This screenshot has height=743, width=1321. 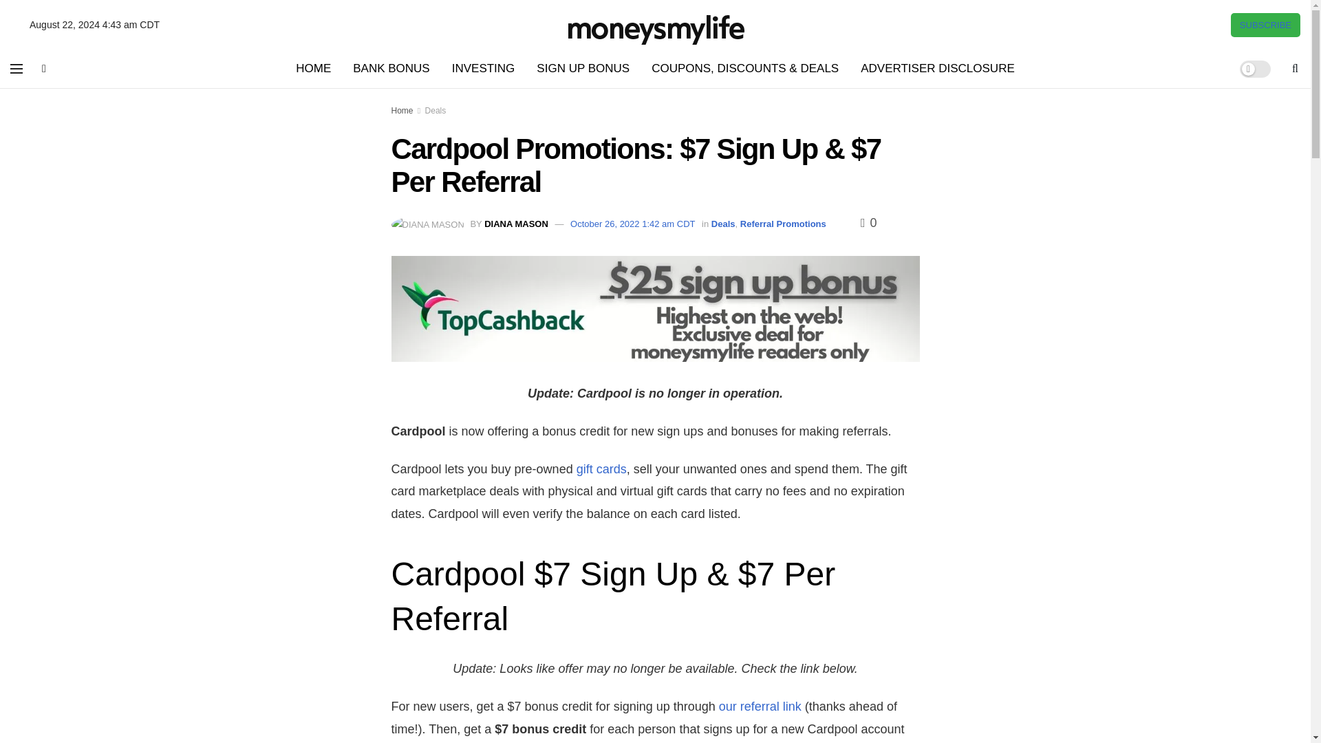 What do you see at coordinates (391, 69) in the screenshot?
I see `BANK BONUS` at bounding box center [391, 69].